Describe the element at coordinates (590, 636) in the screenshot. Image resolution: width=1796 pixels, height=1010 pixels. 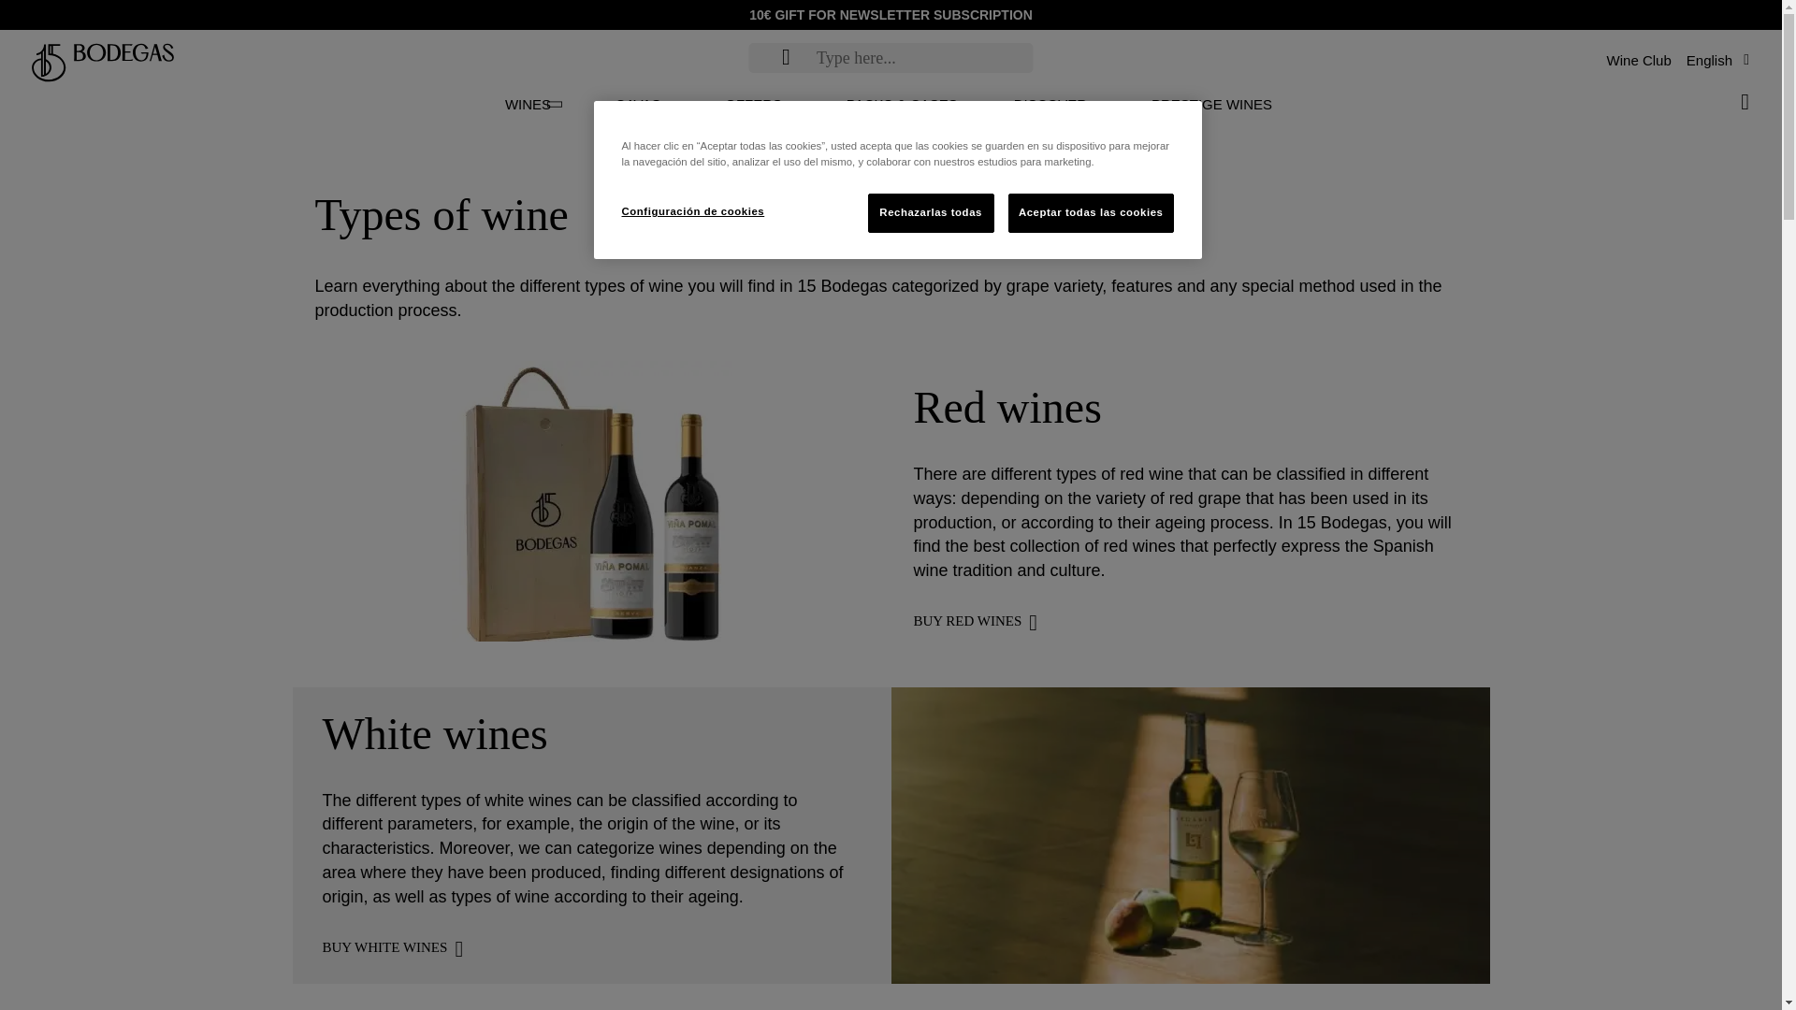
I see `pack-vina-pomal-reserve-and-crianza-wine` at that location.